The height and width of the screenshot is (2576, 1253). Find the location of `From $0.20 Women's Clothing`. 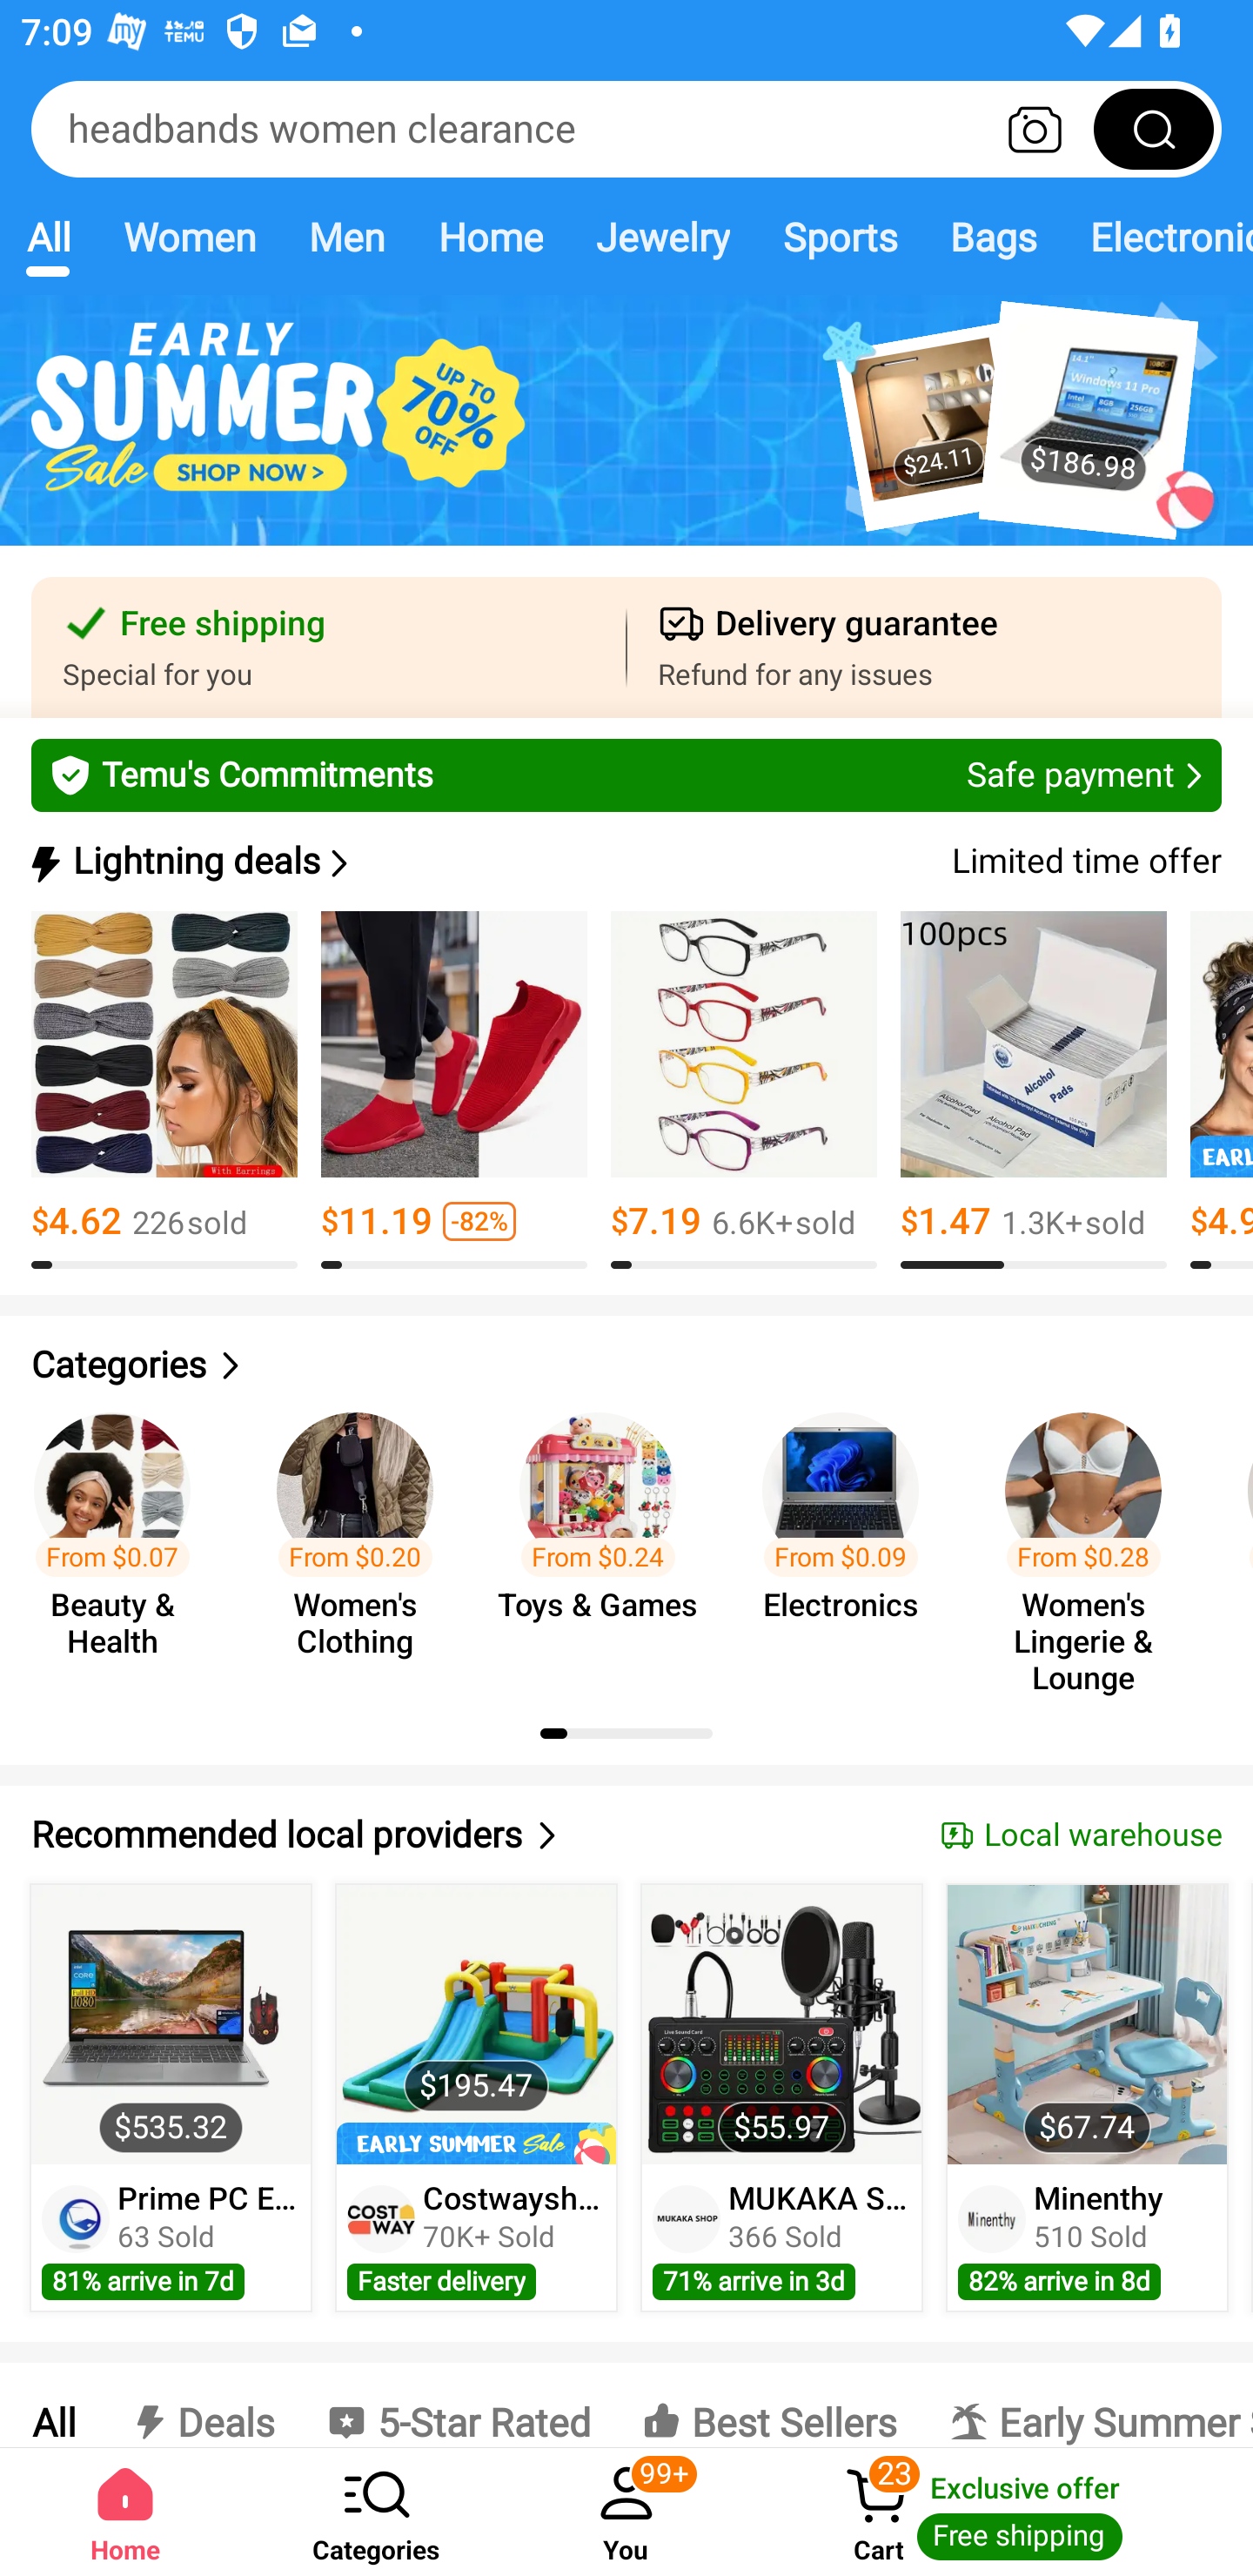

From $0.20 Women's Clothing is located at coordinates (364, 1539).